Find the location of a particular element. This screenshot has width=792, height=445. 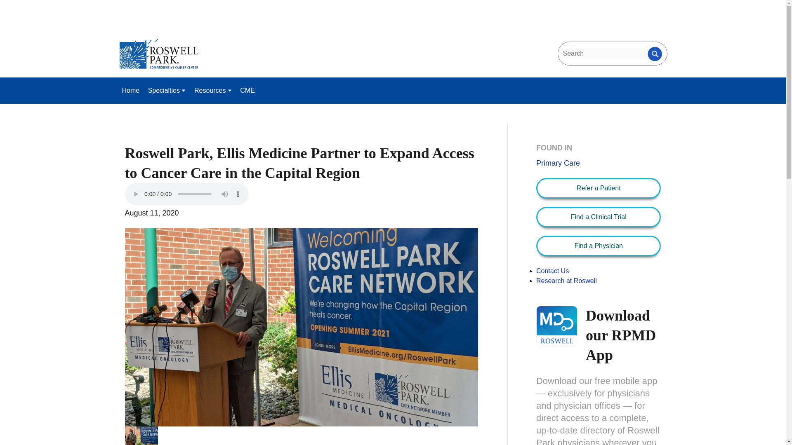

Opens a widget where you can find more information is located at coordinates (747, 430).